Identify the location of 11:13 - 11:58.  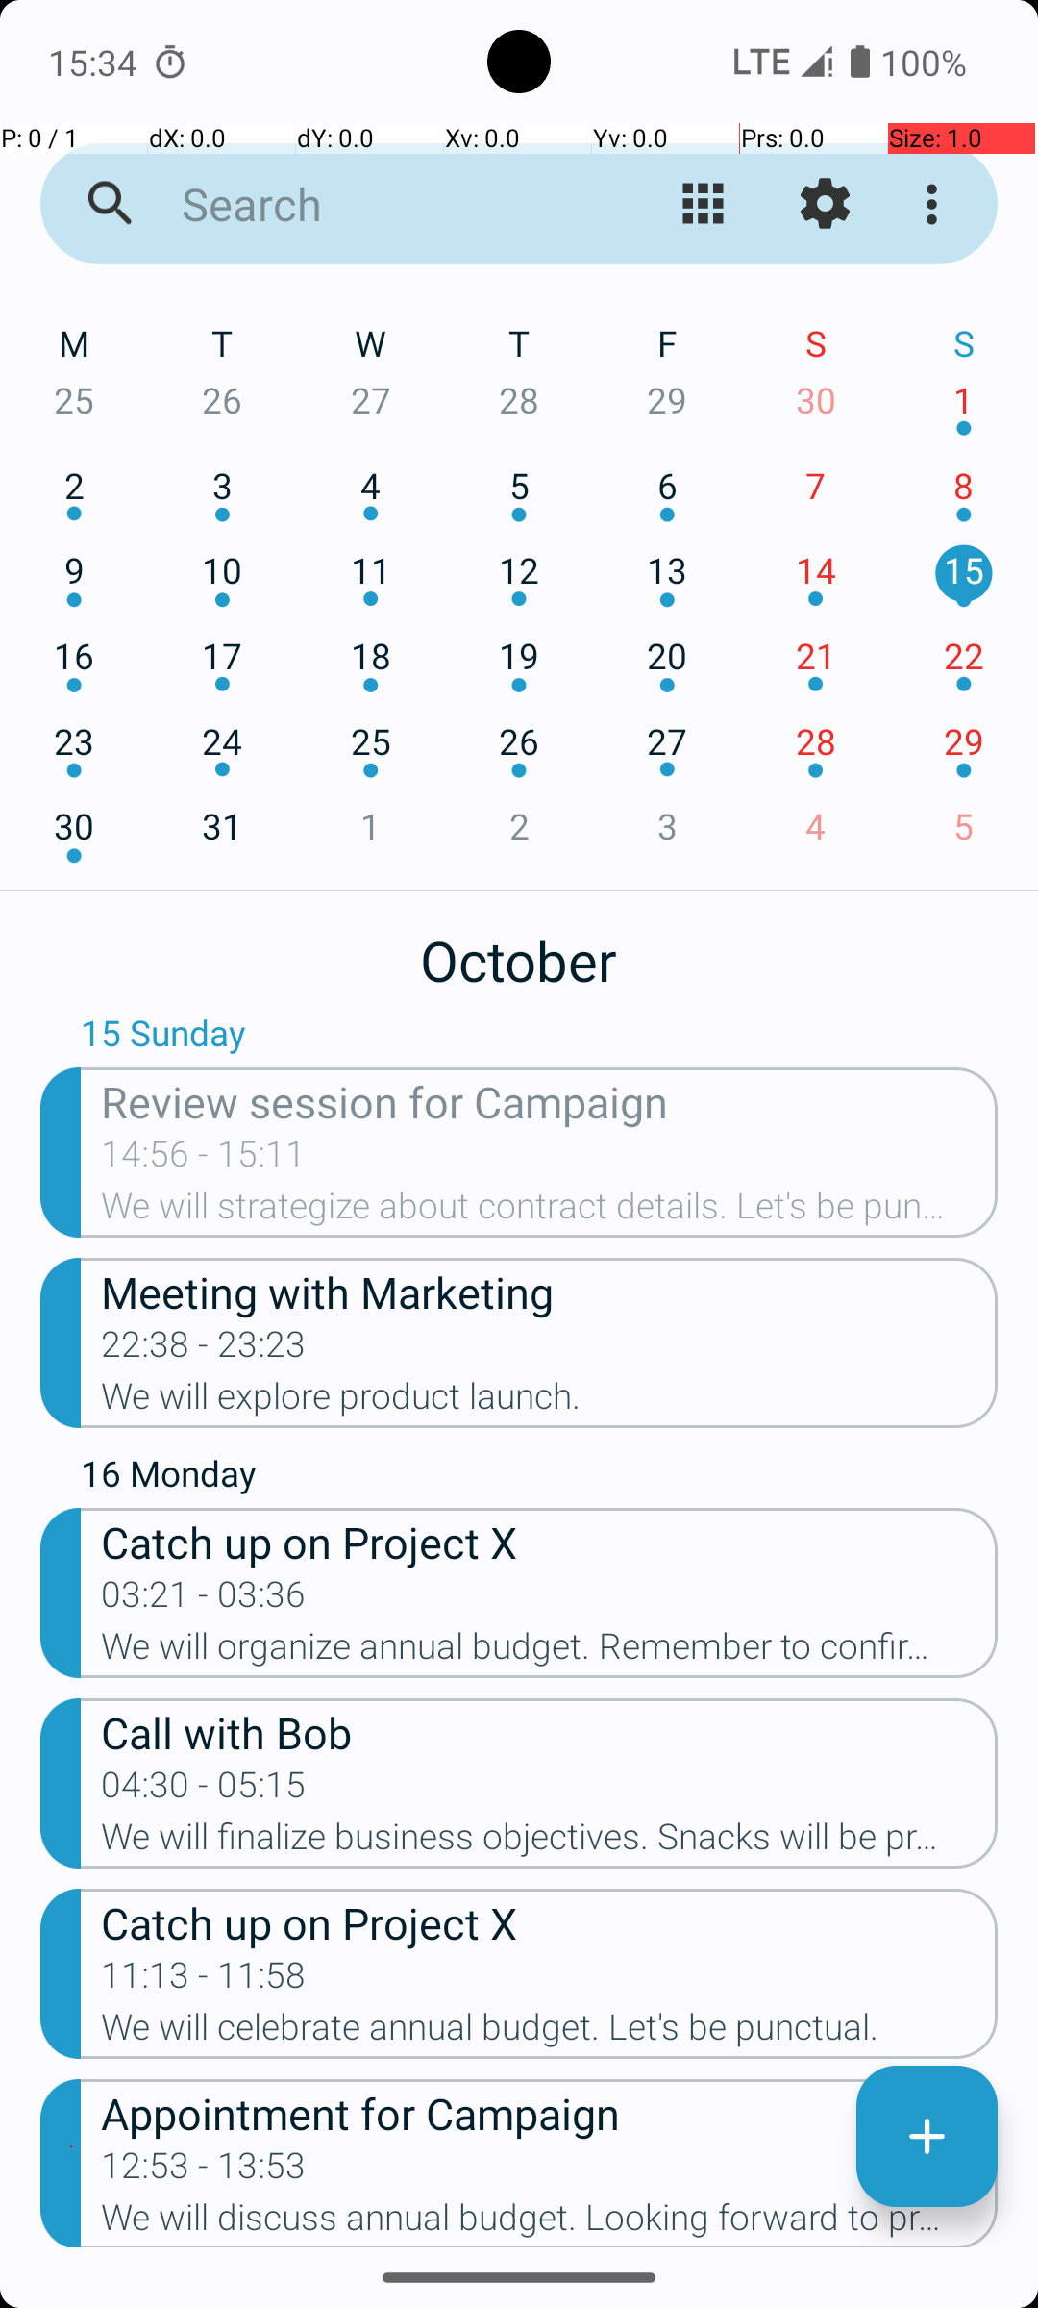
(204, 1981).